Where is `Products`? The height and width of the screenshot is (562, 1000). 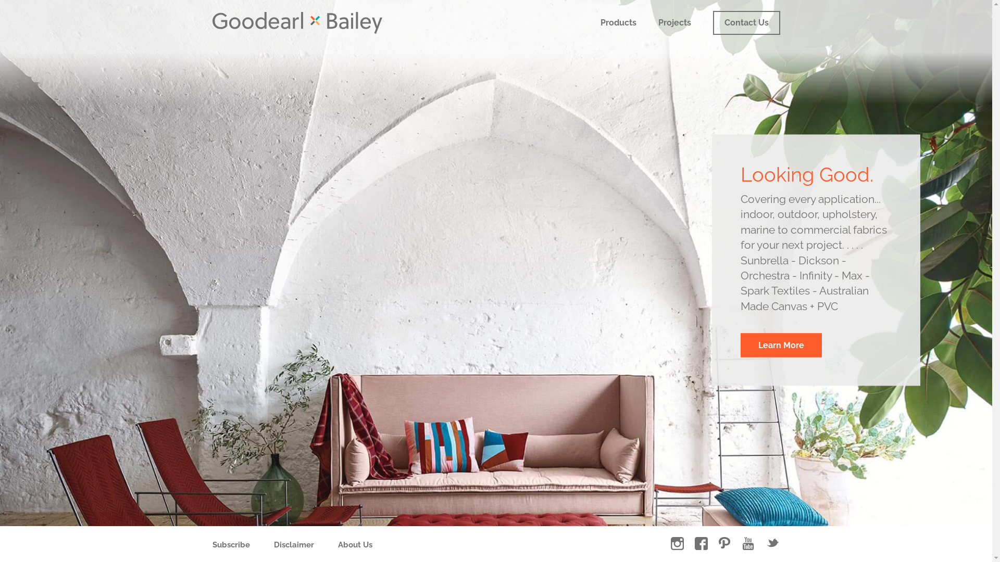
Products is located at coordinates (618, 23).